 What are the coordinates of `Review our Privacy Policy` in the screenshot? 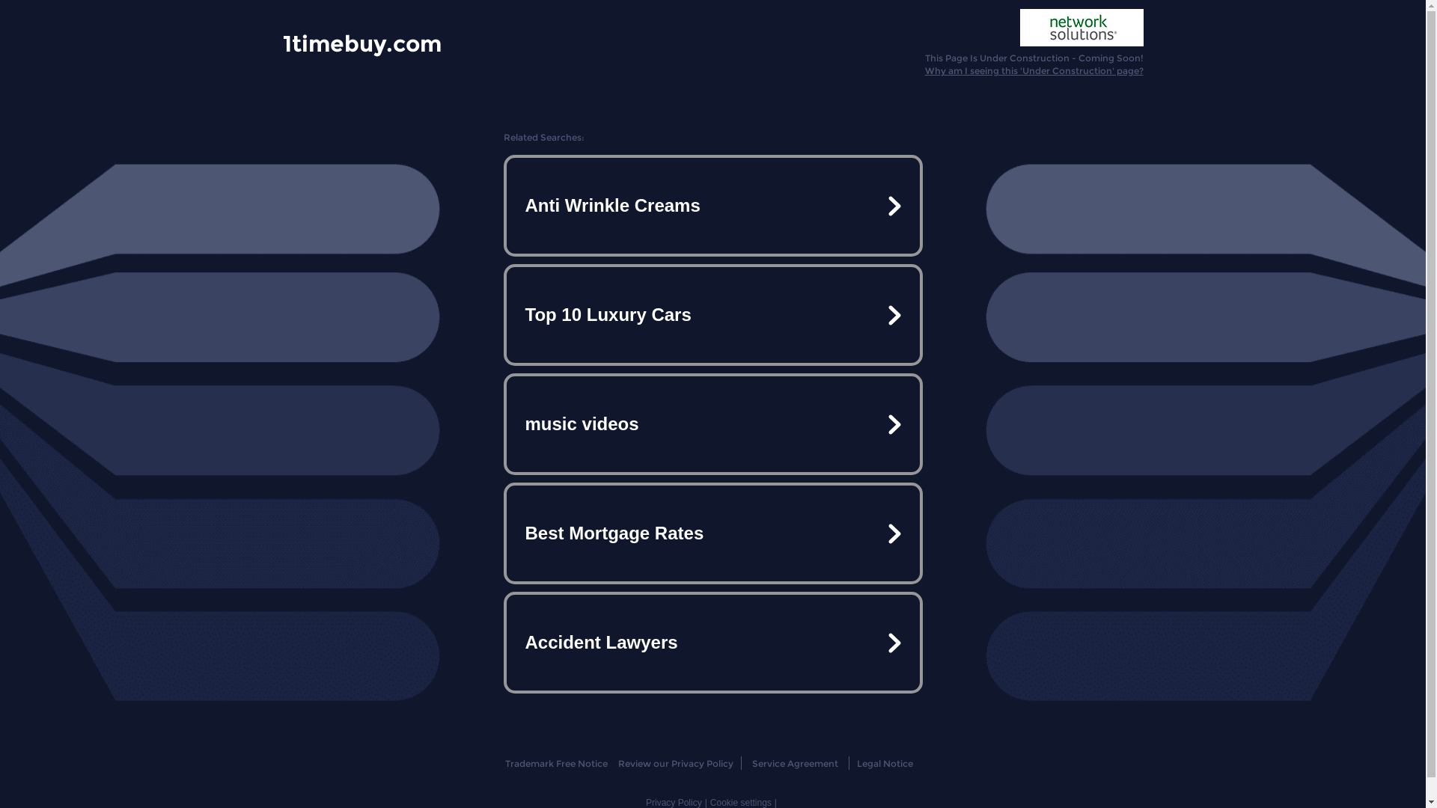 It's located at (675, 763).